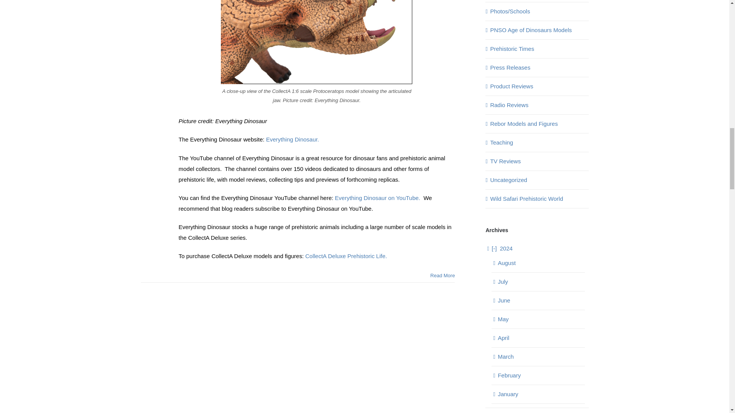 Image resolution: width=735 pixels, height=413 pixels. Describe the element at coordinates (504, 300) in the screenshot. I see `June` at that location.